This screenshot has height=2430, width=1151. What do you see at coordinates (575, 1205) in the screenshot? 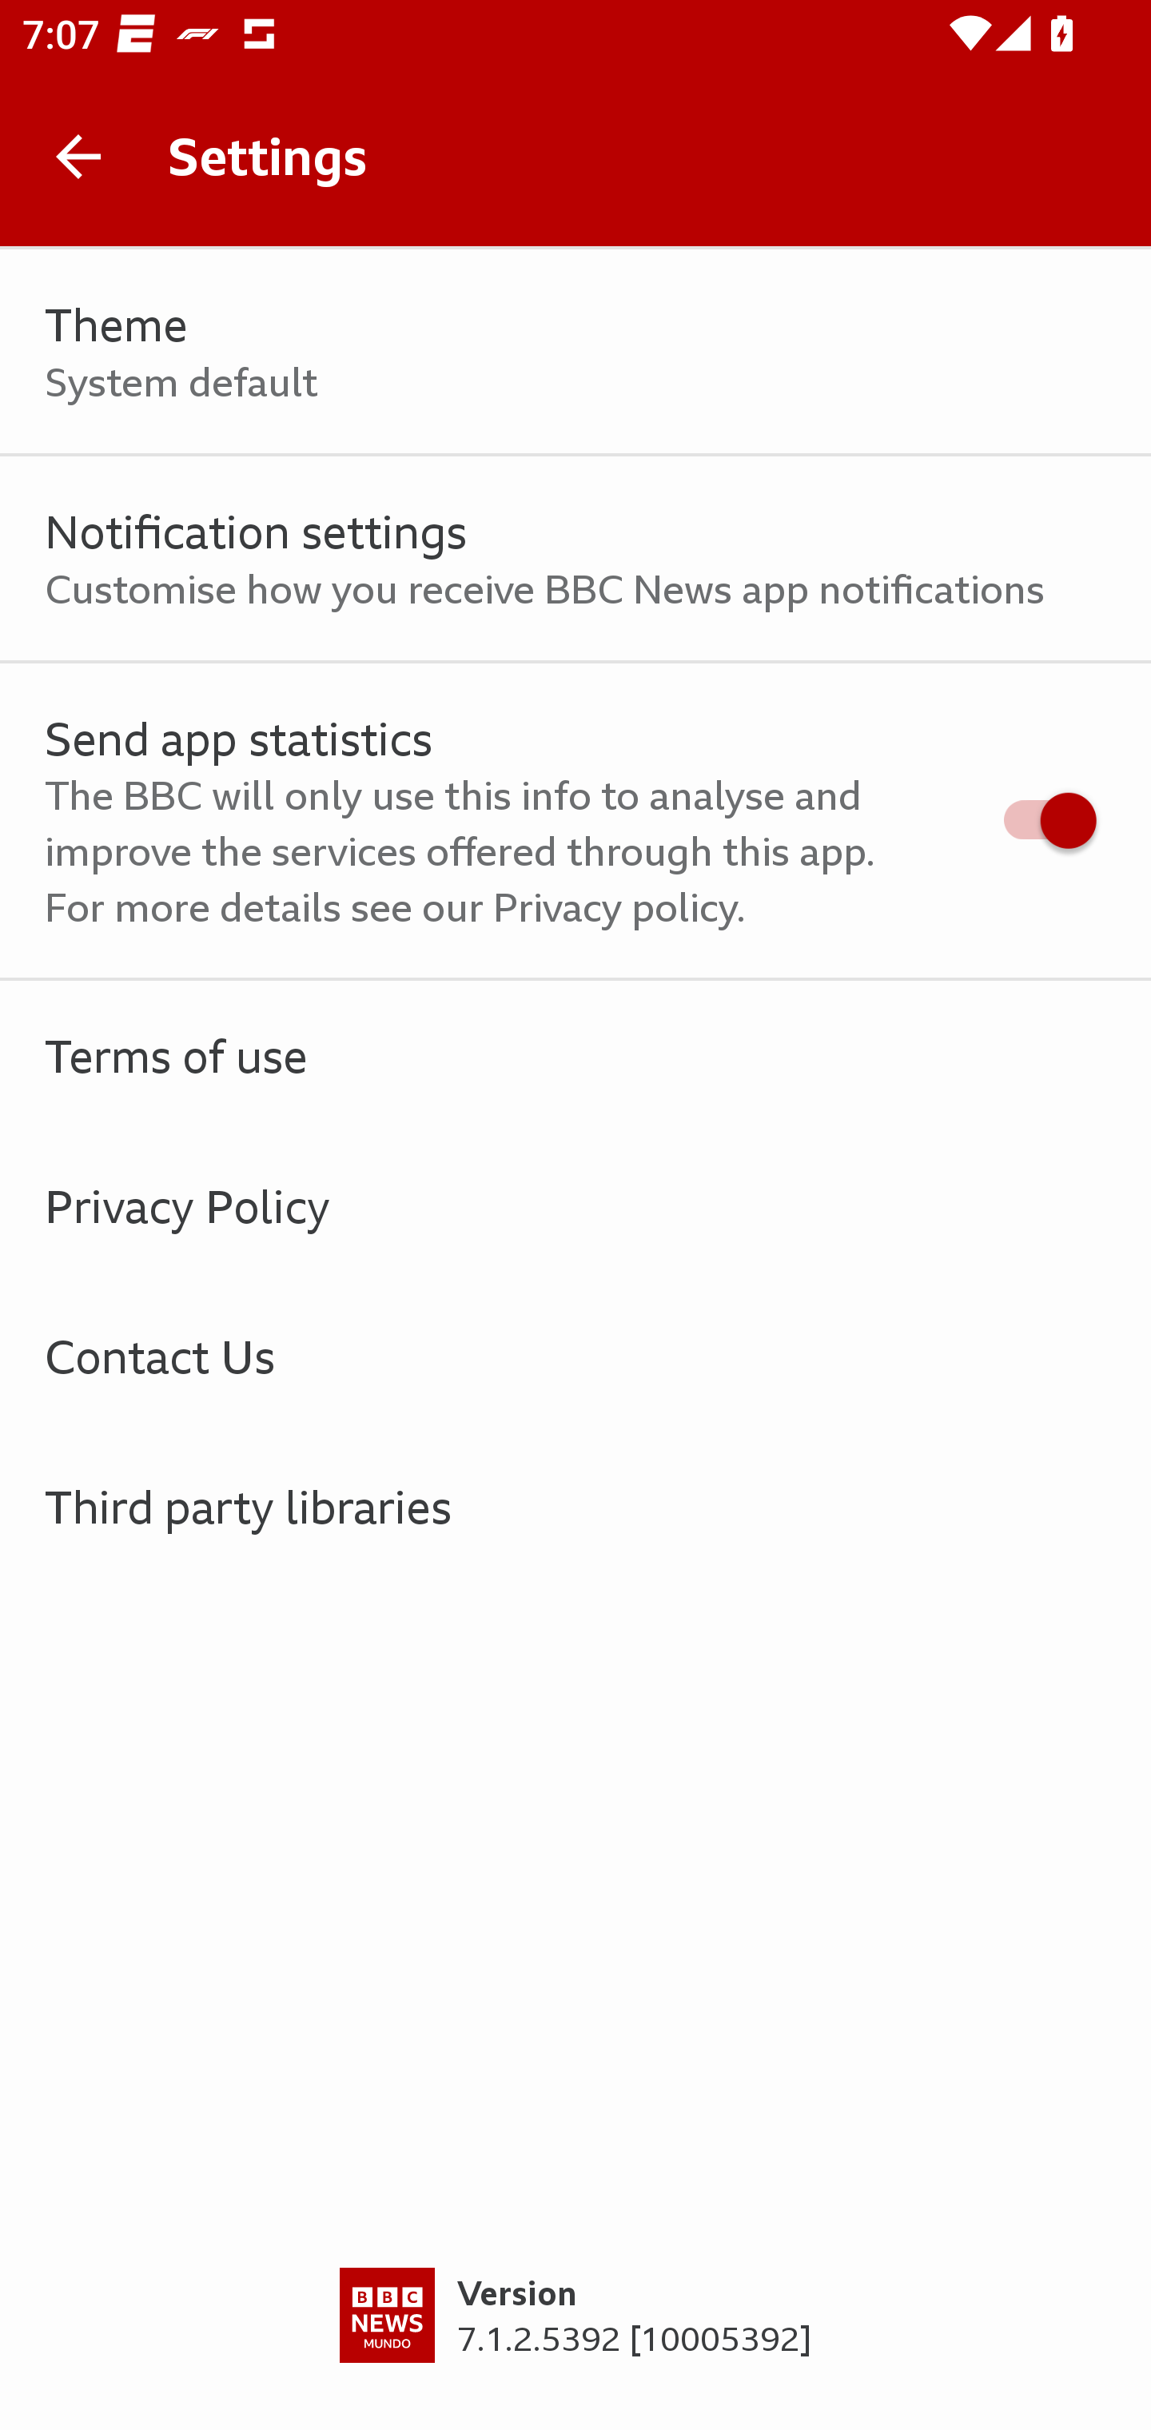
I see `Privacy Policy` at bounding box center [575, 1205].